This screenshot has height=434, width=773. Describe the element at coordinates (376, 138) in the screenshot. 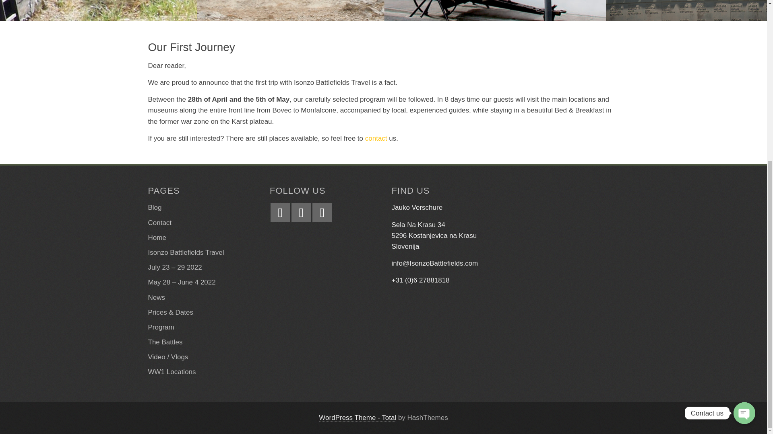

I see `contact` at that location.